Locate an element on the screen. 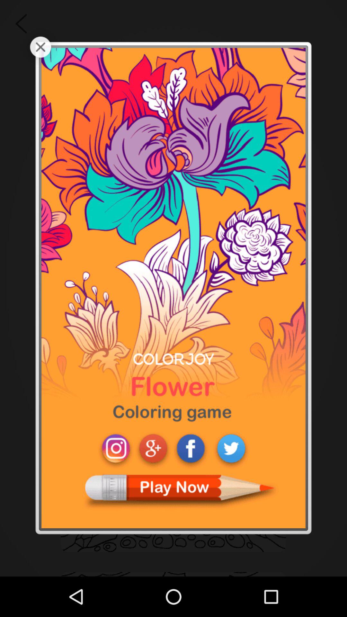 Image resolution: width=347 pixels, height=617 pixels. launch icon at the center is located at coordinates (173, 288).